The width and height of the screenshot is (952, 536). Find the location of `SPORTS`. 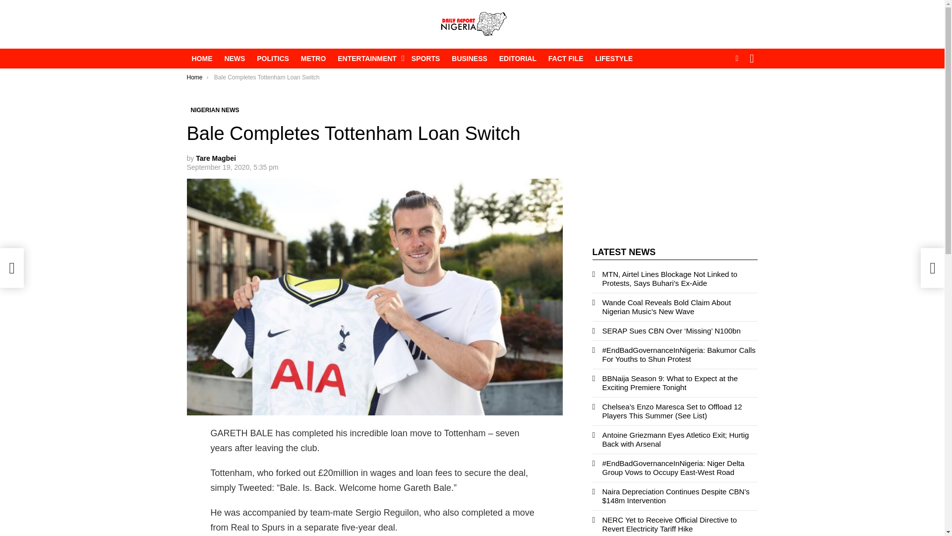

SPORTS is located at coordinates (425, 58).